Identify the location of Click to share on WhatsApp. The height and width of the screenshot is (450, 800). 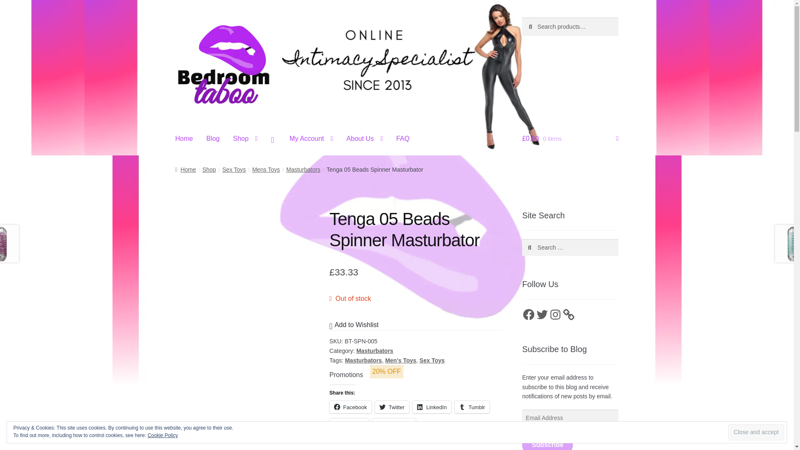
(394, 424).